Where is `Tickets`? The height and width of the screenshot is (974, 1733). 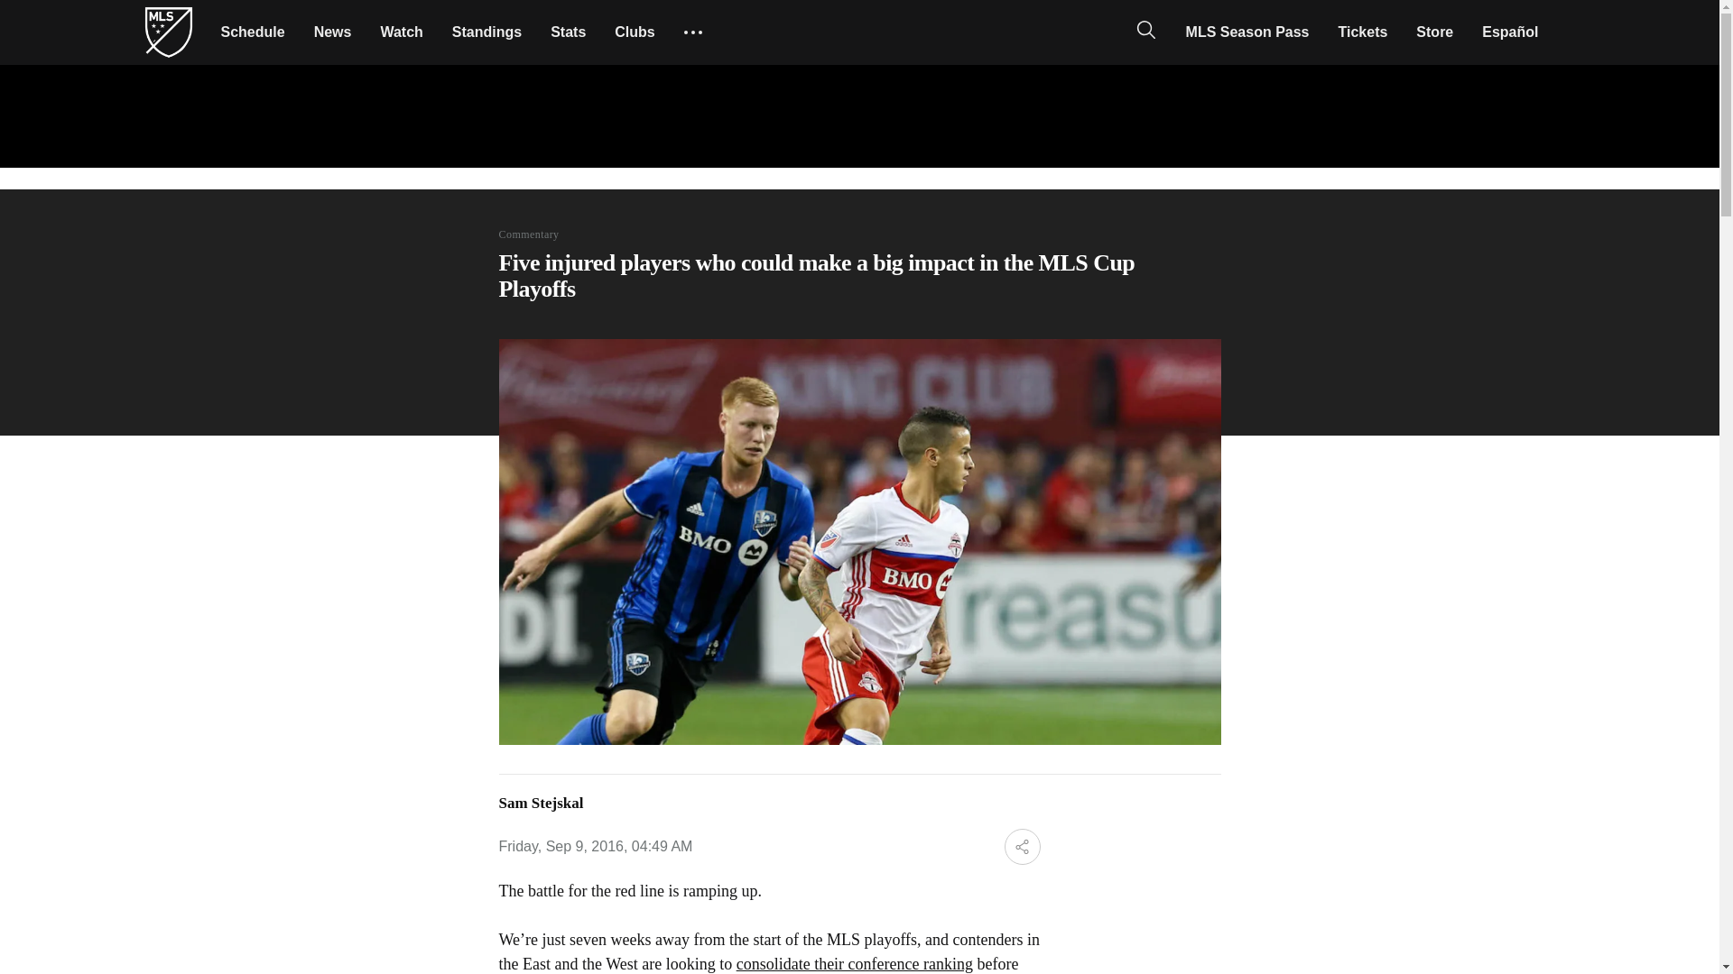
Tickets is located at coordinates (1363, 32).